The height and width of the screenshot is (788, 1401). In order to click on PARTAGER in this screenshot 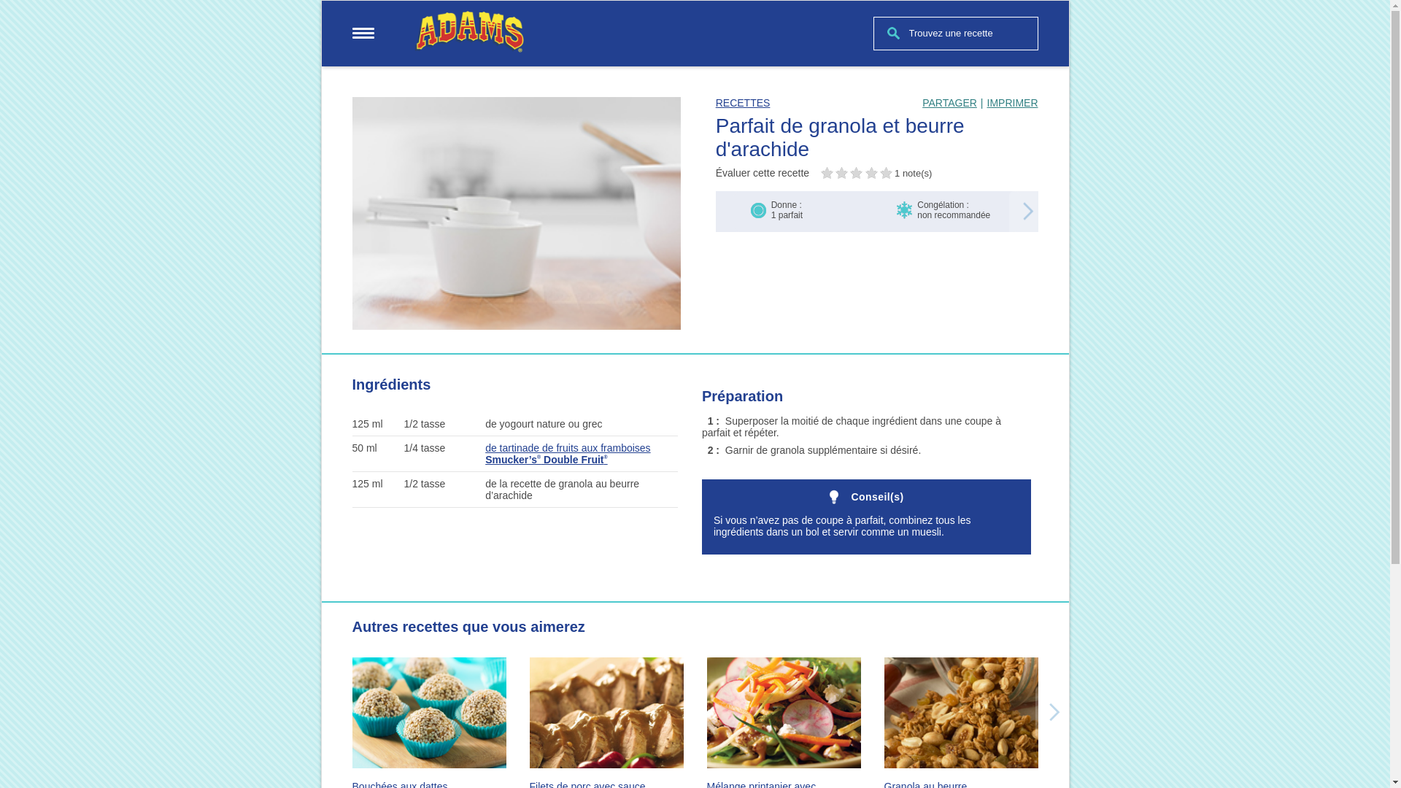, I will do `click(950, 103)`.